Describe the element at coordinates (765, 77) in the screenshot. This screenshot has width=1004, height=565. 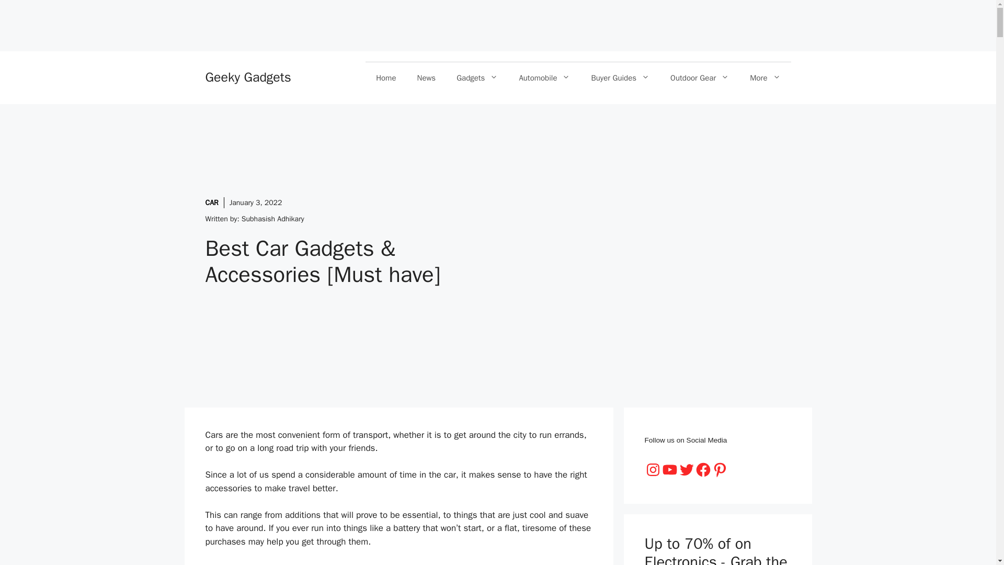
I see `More` at that location.